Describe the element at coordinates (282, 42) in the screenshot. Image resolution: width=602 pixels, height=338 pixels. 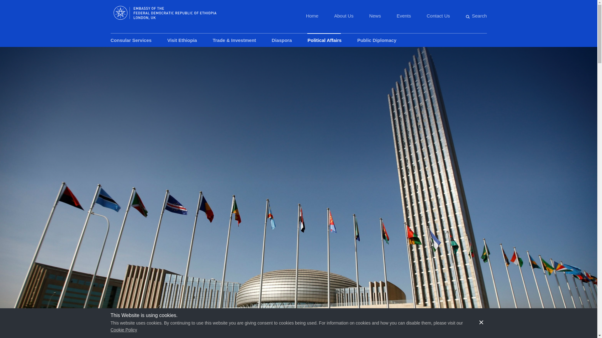
I see `Diaspora` at that location.